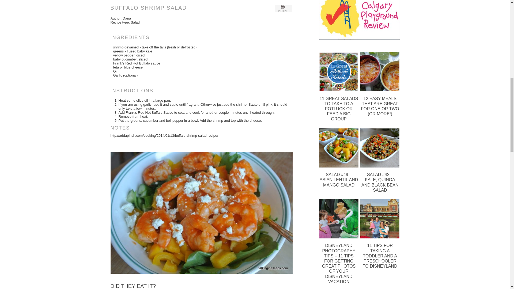  I want to click on 11 Tips for Taking a Toddler and a Preschooler to Disneyland, so click(380, 237).